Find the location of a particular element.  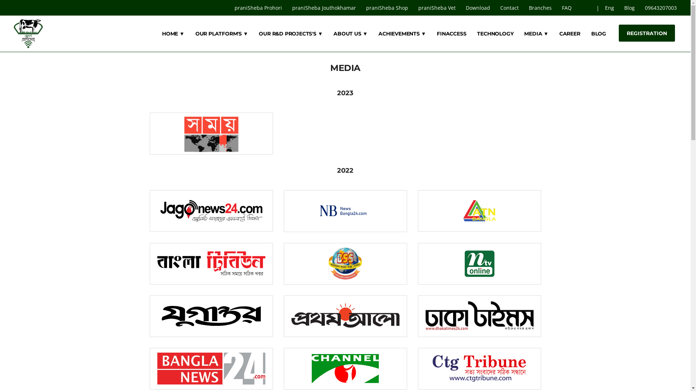

Blog is located at coordinates (630, 8).